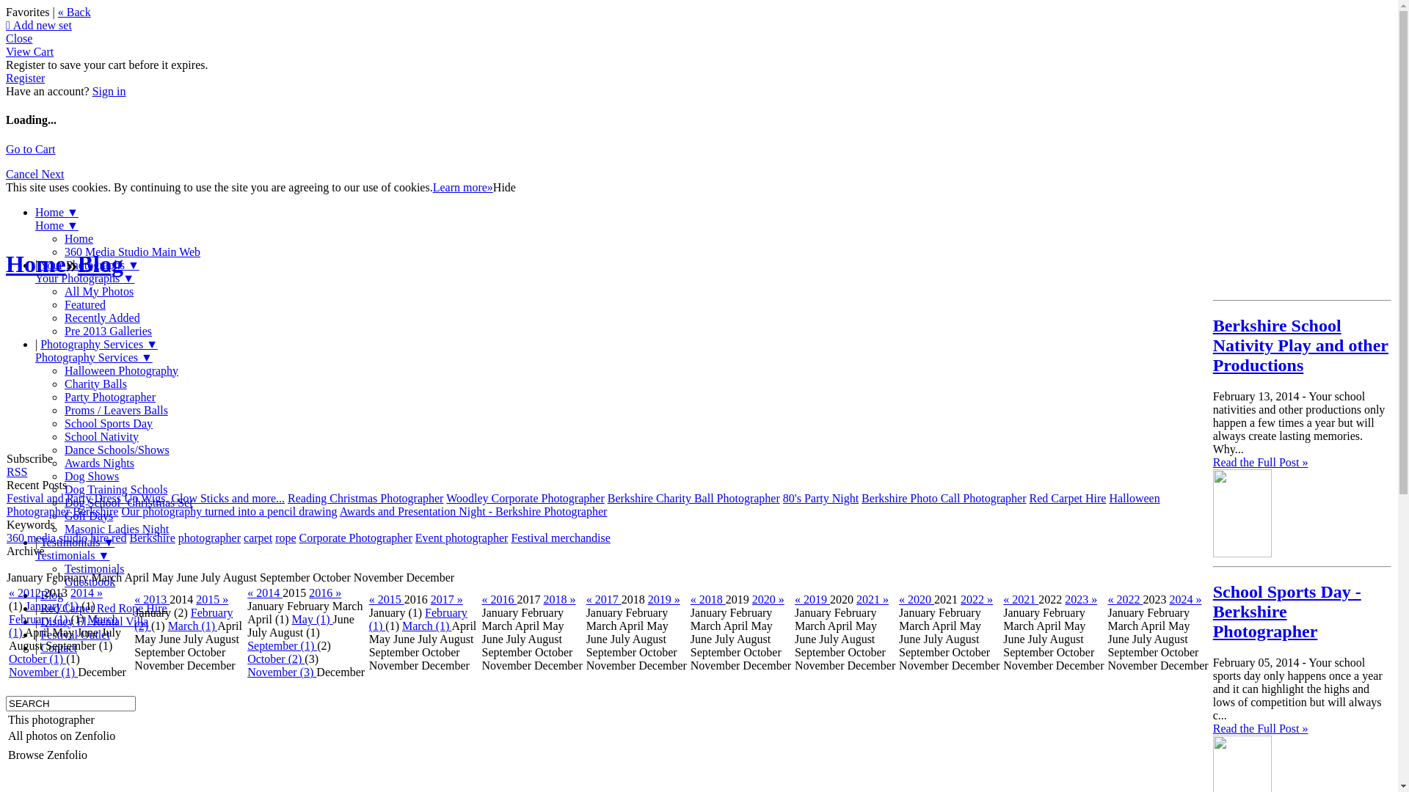  Describe the element at coordinates (99, 292) in the screenshot. I see `All My Photos` at that location.